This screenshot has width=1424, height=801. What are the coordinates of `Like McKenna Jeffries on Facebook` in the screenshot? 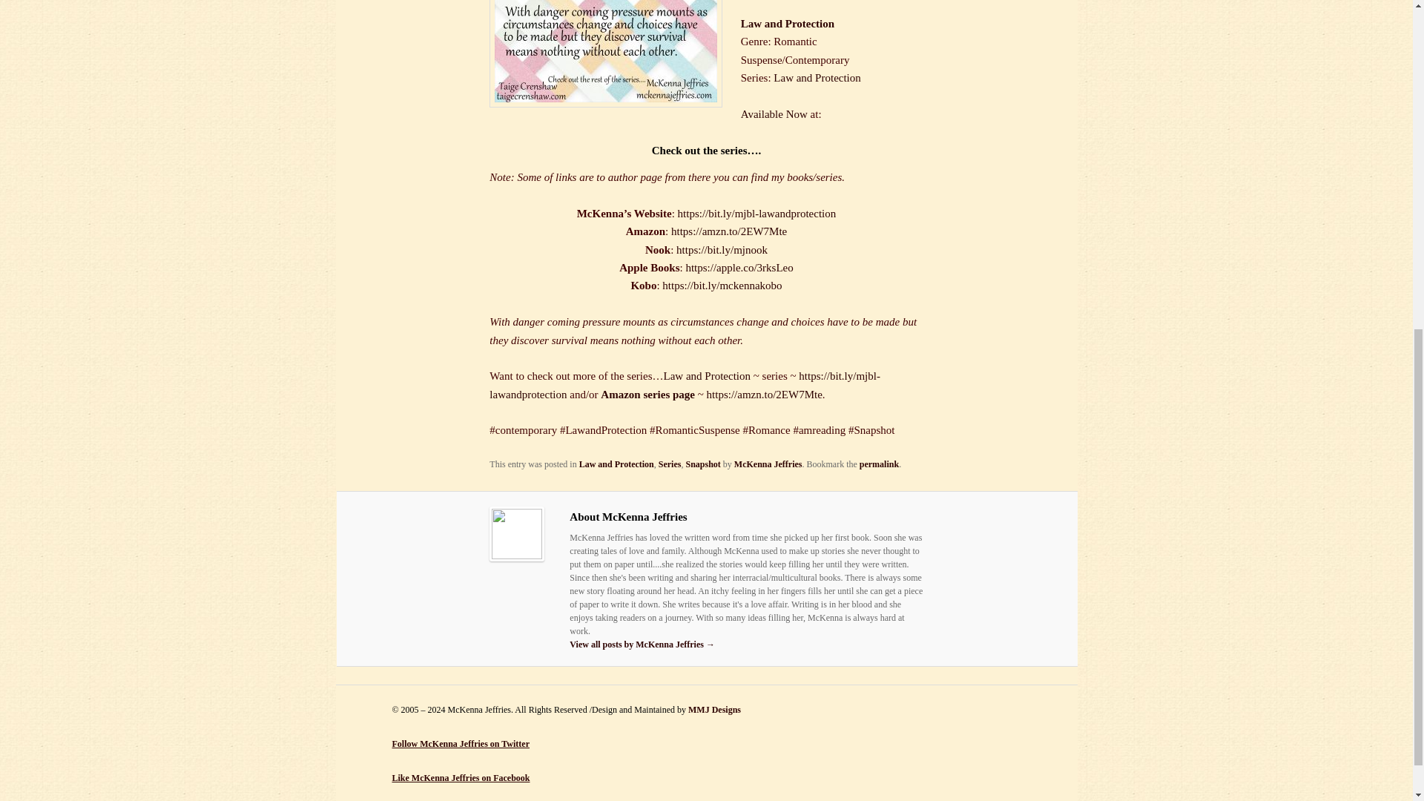 It's located at (461, 778).